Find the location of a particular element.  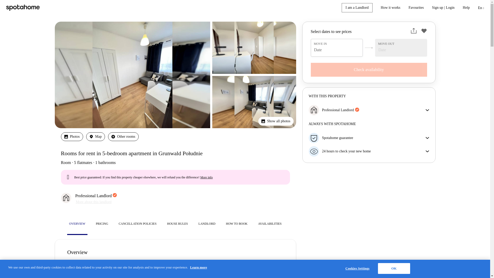

Sign up is located at coordinates (437, 8).